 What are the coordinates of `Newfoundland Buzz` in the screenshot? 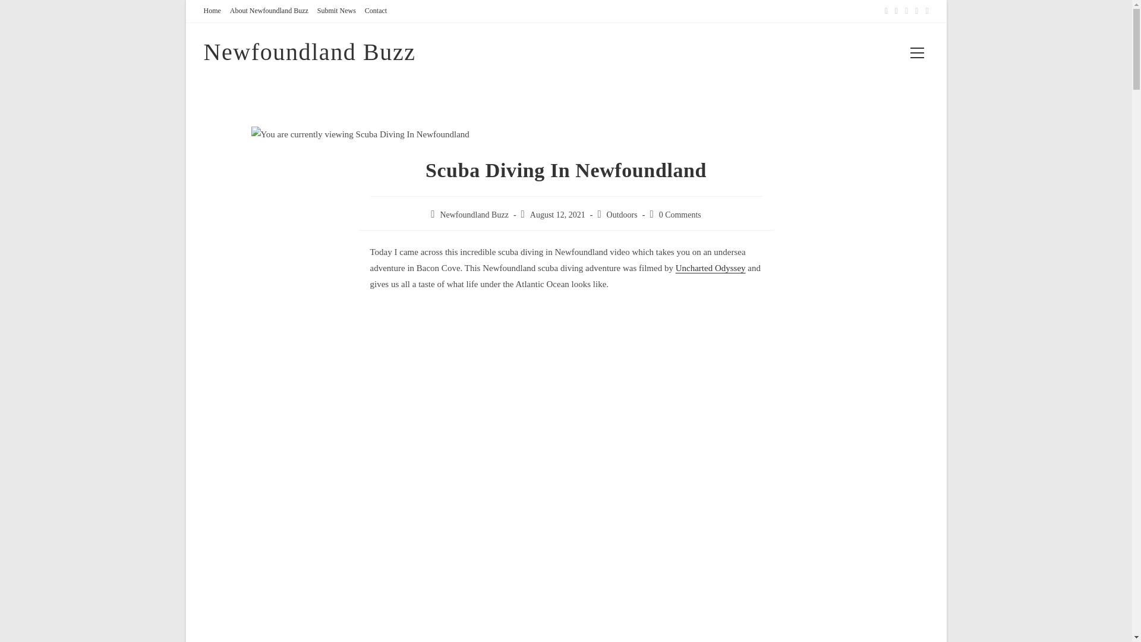 It's located at (309, 52).